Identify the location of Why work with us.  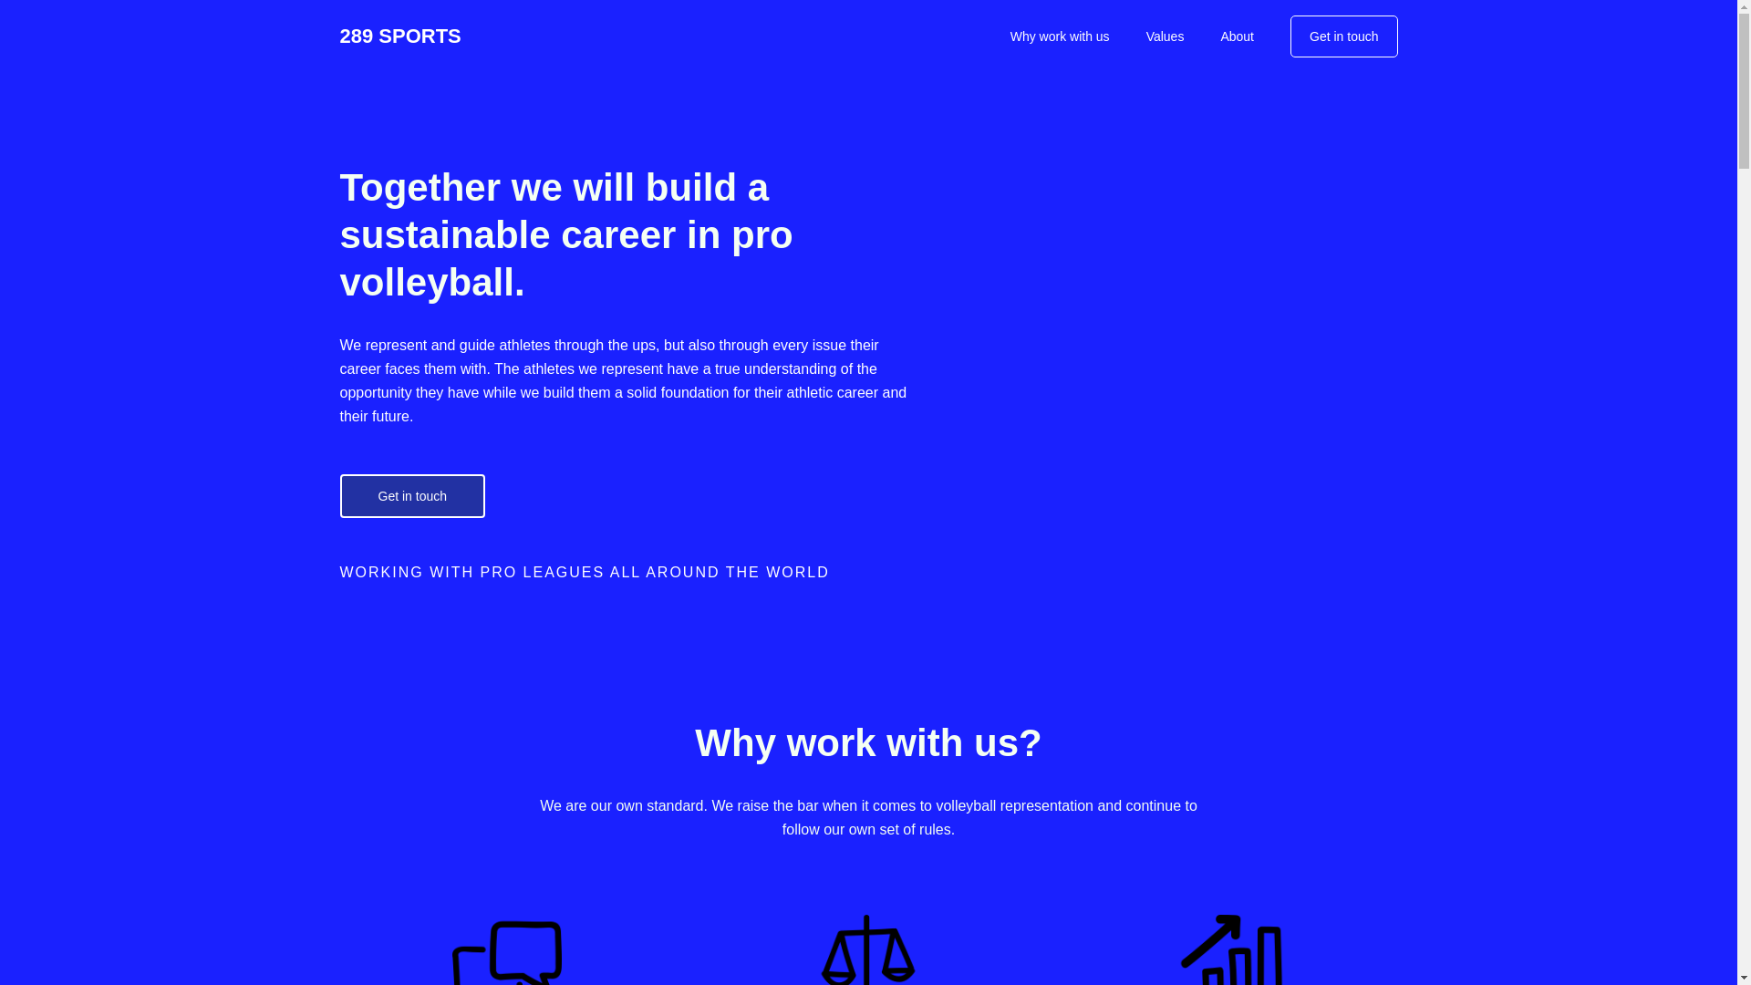
(1060, 36).